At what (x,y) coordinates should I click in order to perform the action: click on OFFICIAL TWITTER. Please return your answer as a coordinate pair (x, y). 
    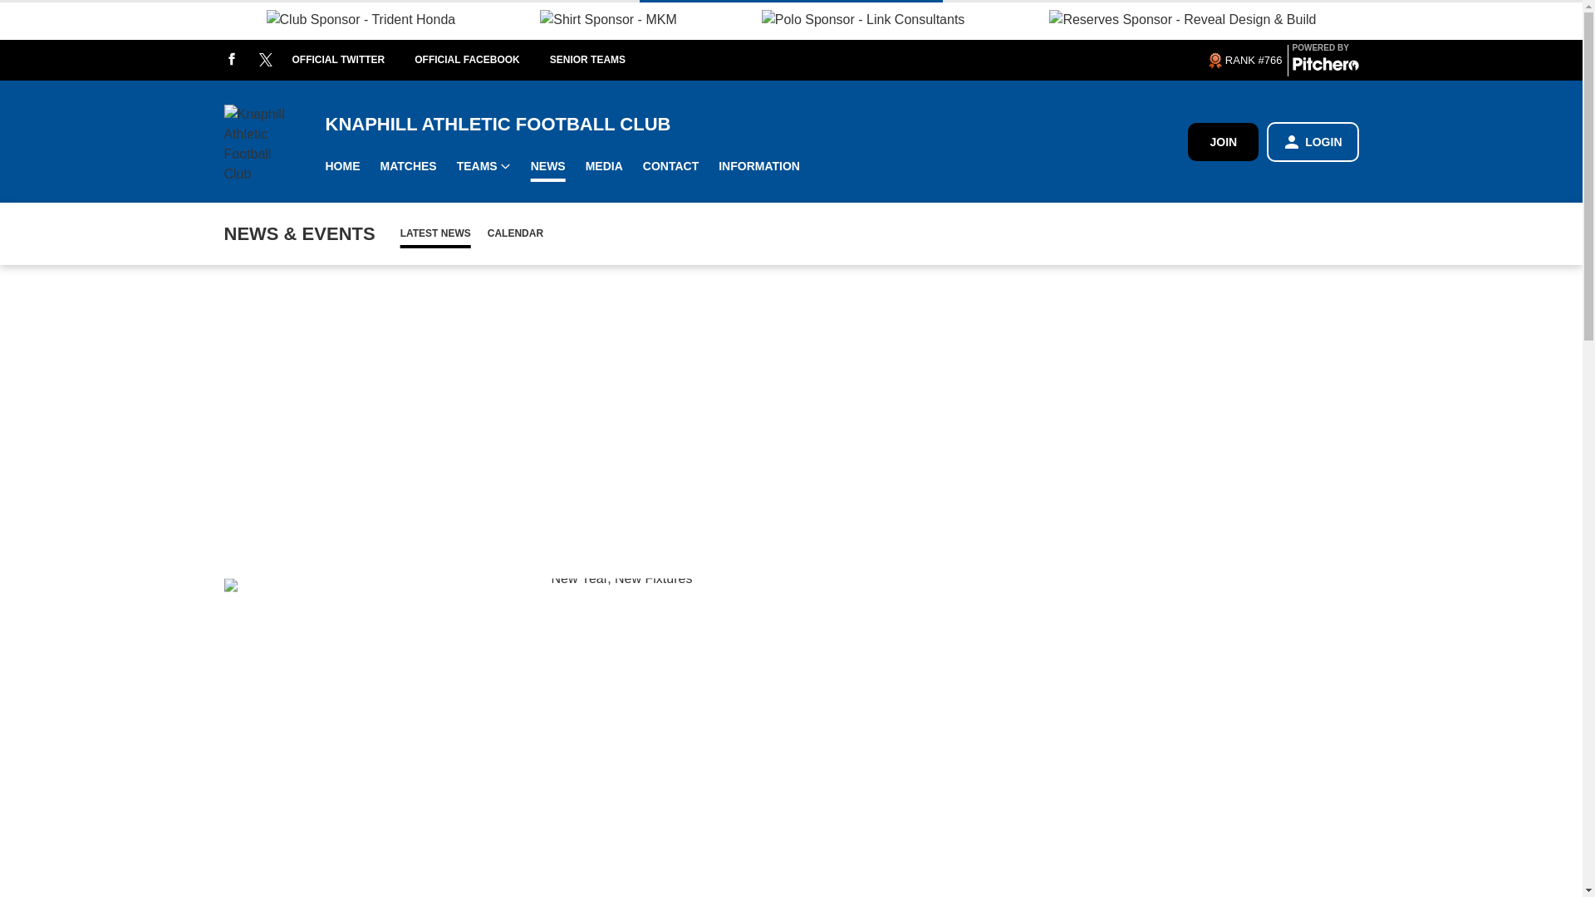
    Looking at the image, I should click on (353, 60).